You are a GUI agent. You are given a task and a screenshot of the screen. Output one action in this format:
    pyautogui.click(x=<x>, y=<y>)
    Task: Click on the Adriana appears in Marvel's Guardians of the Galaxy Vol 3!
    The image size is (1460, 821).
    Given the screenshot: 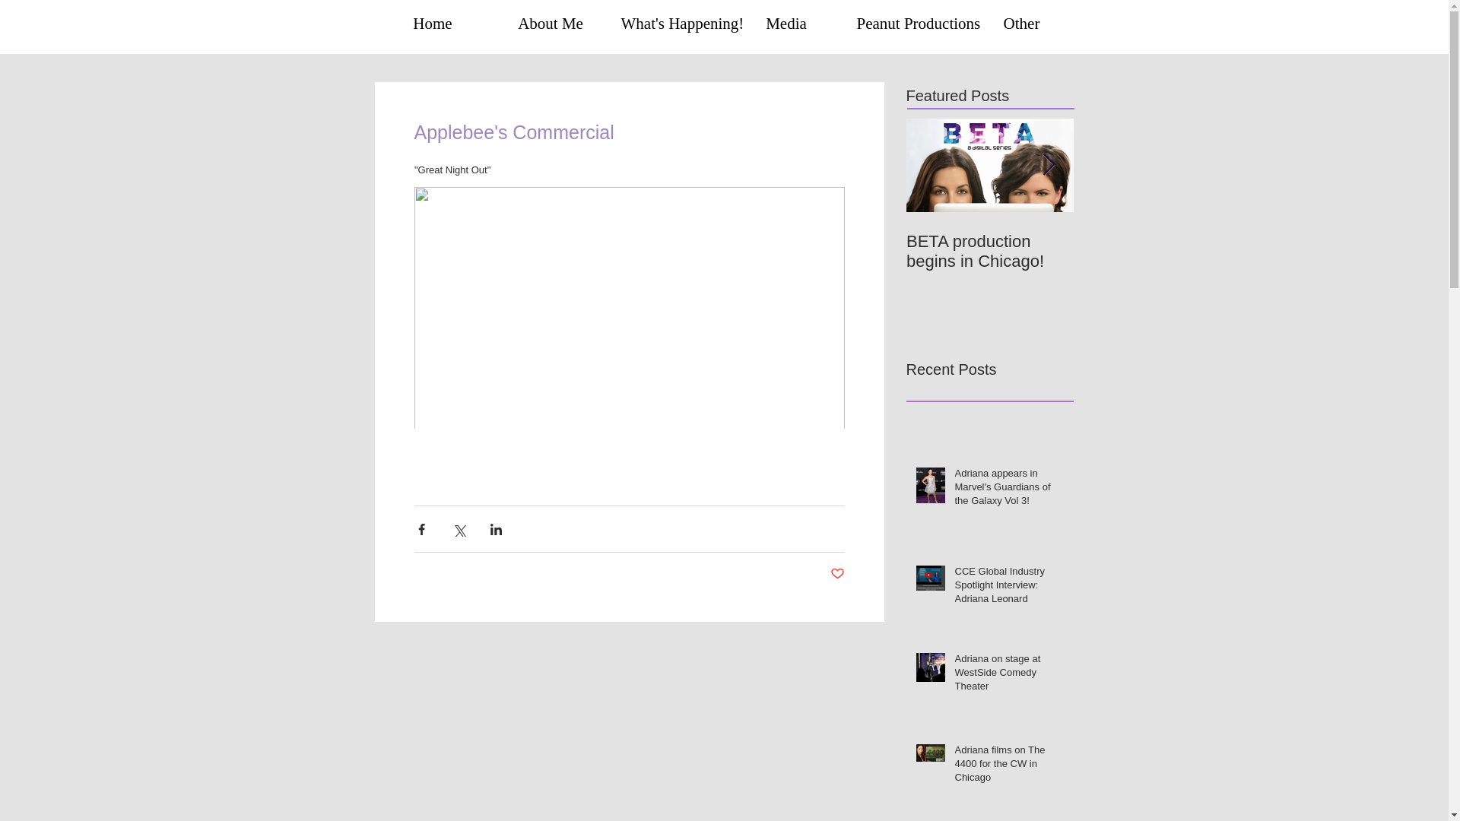 What is the action you would take?
    pyautogui.click(x=1009, y=491)
    